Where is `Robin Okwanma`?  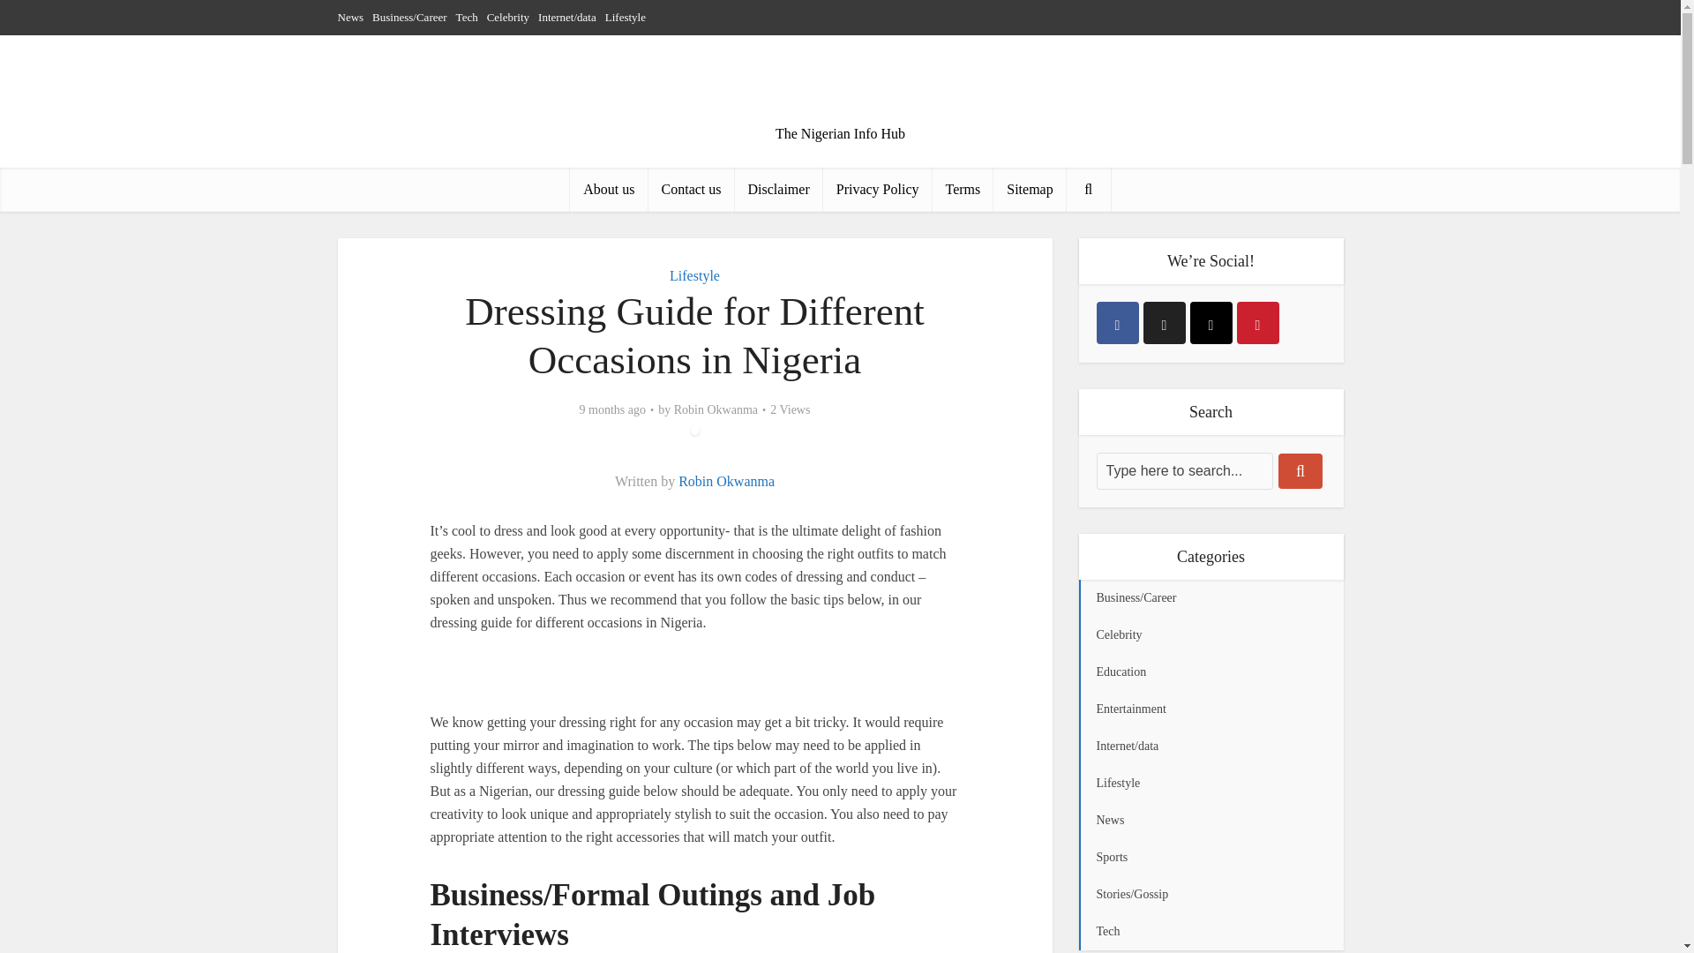
Robin Okwanma is located at coordinates (716, 409).